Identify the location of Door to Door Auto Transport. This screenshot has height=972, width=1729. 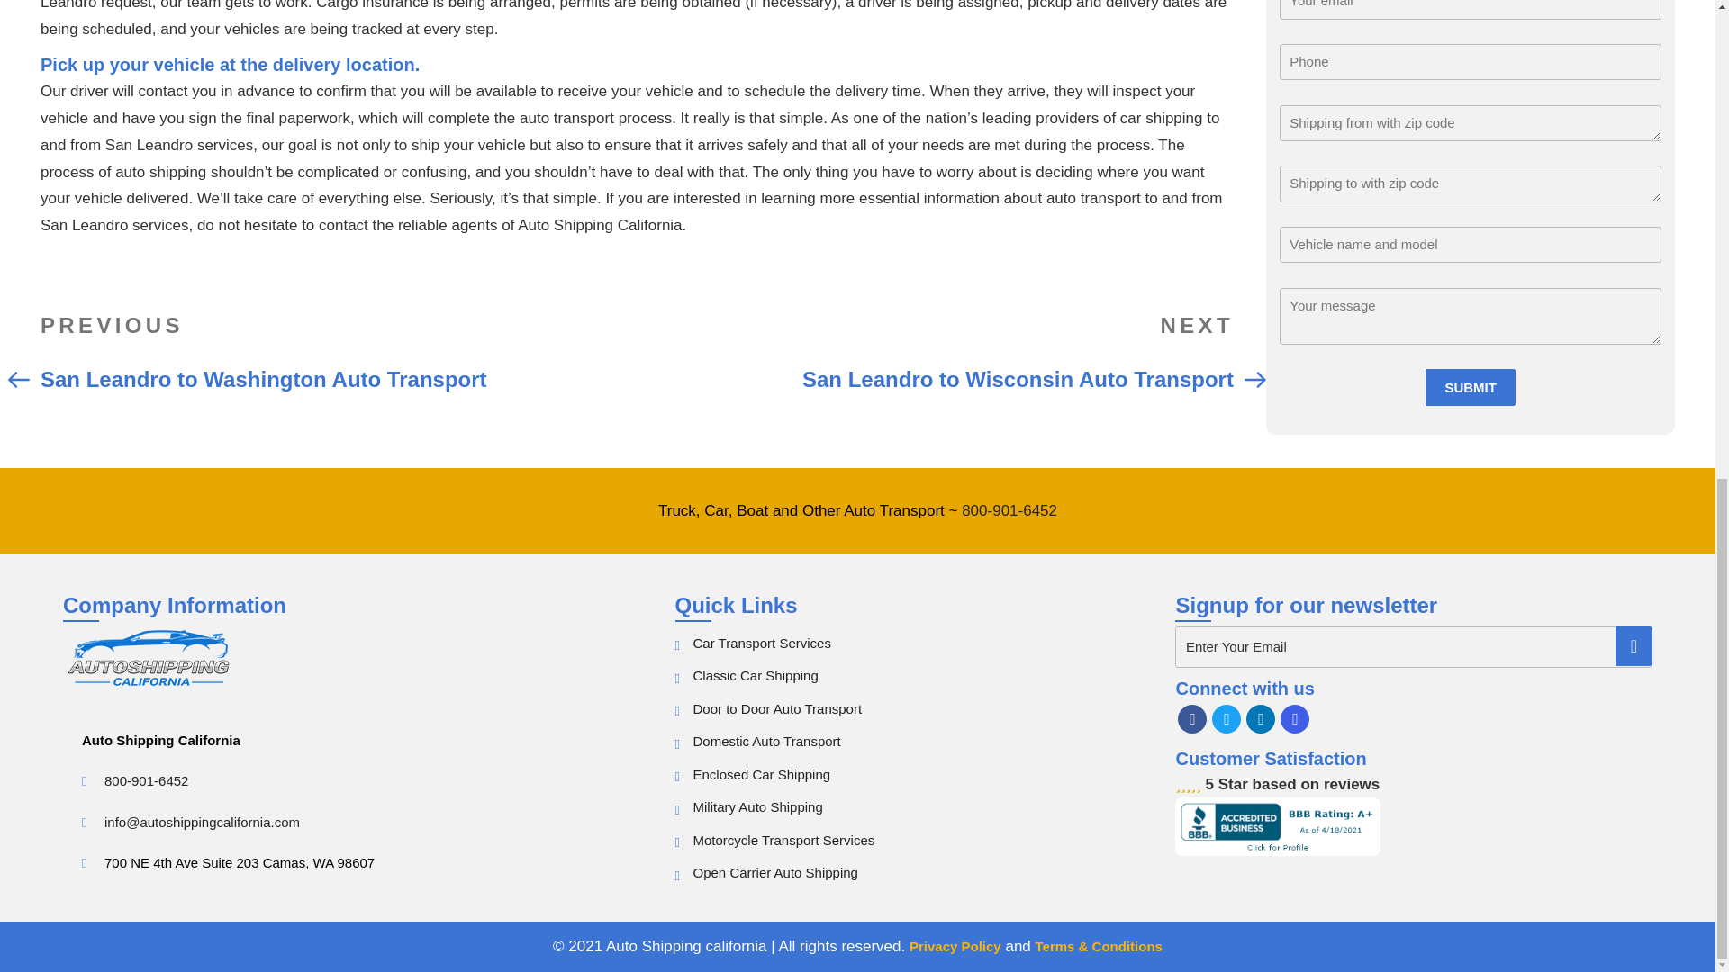
(778, 707).